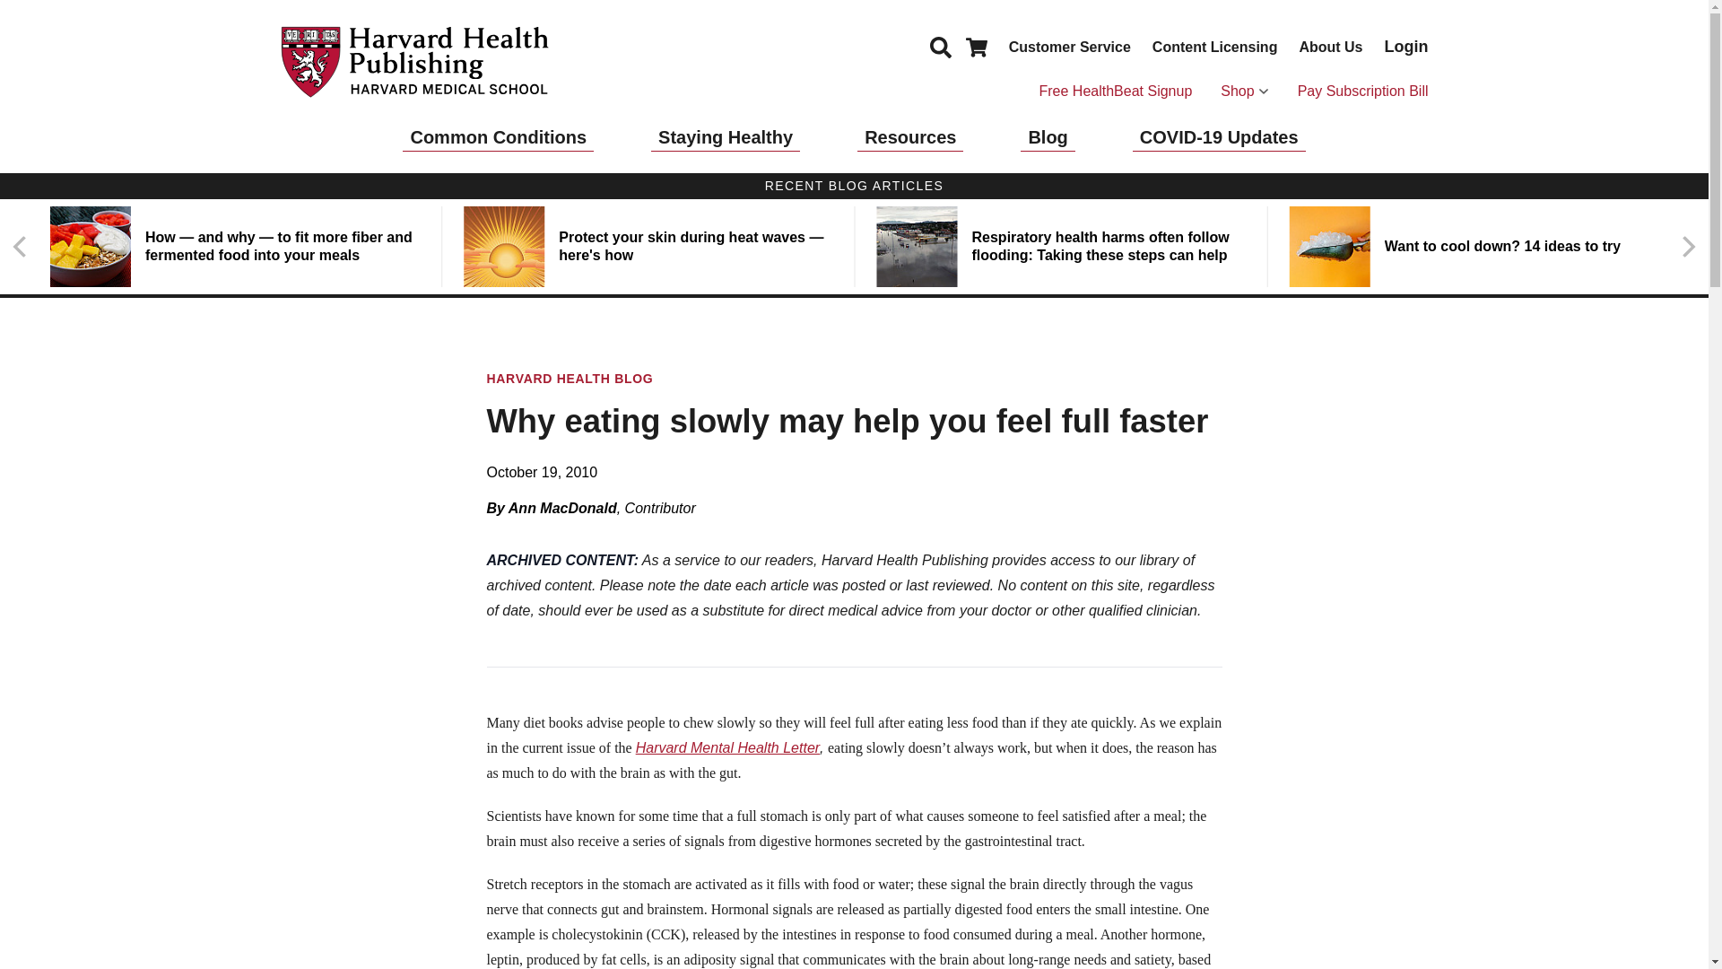 This screenshot has height=969, width=1722. What do you see at coordinates (1244, 92) in the screenshot?
I see `Shop` at bounding box center [1244, 92].